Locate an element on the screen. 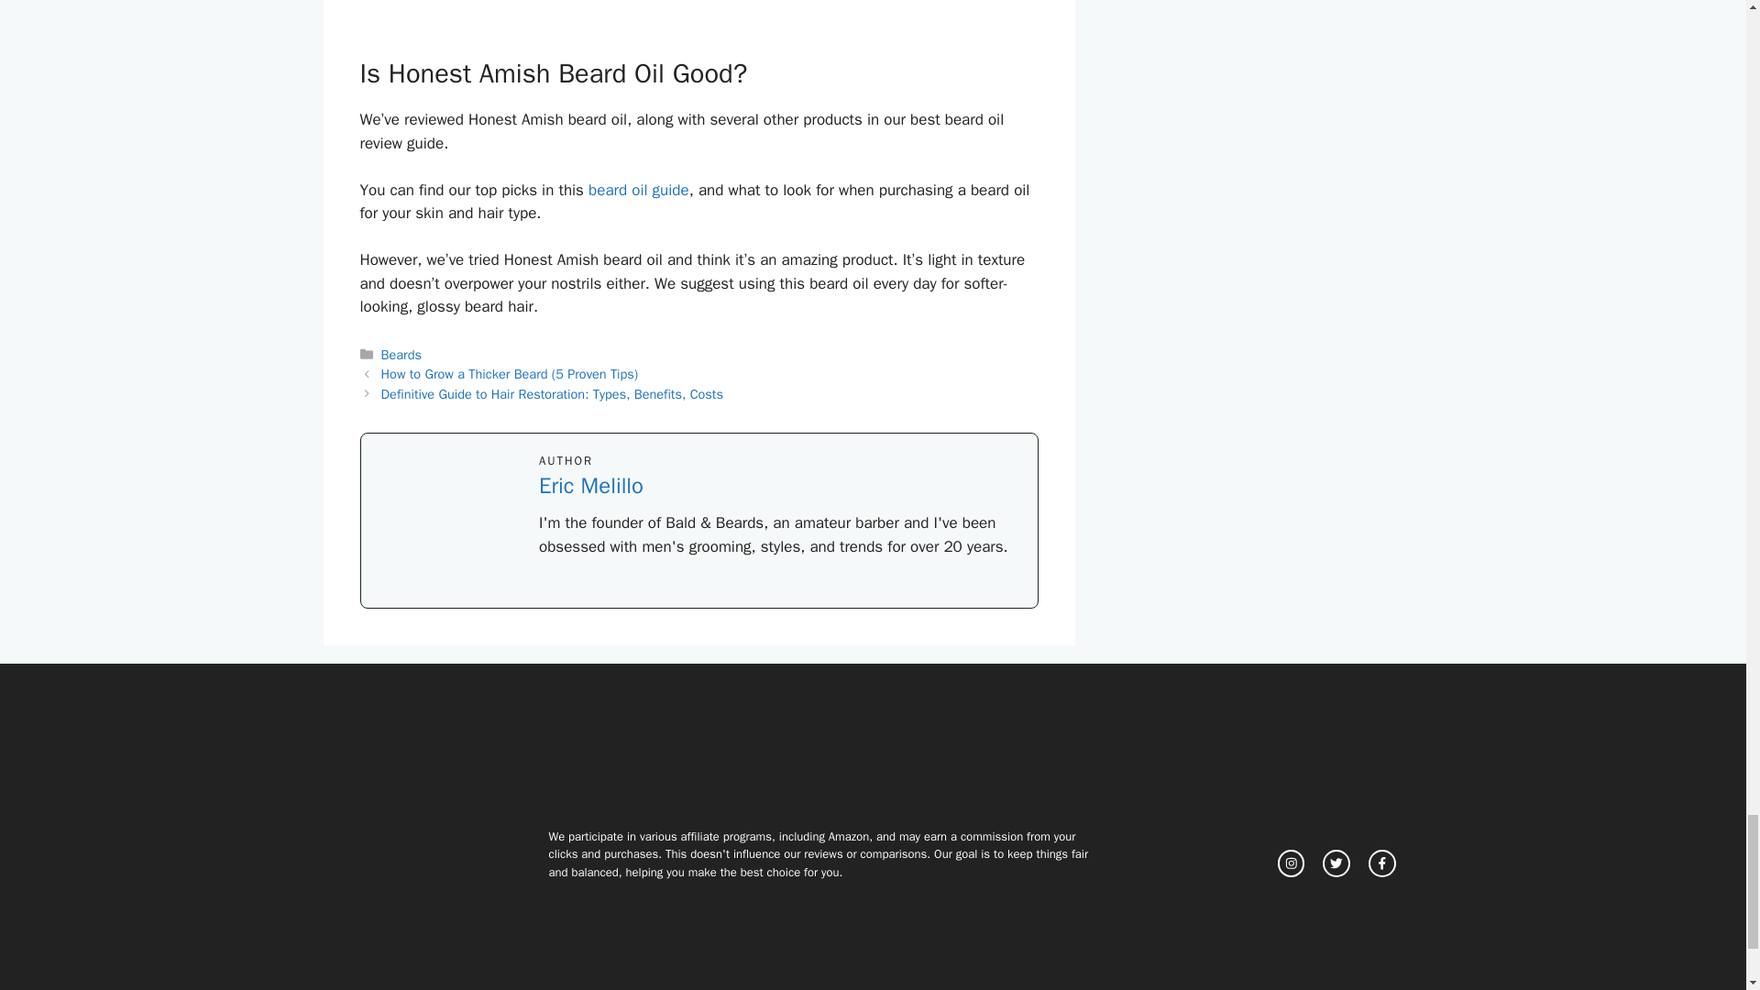  beard oil guide is located at coordinates (638, 190).